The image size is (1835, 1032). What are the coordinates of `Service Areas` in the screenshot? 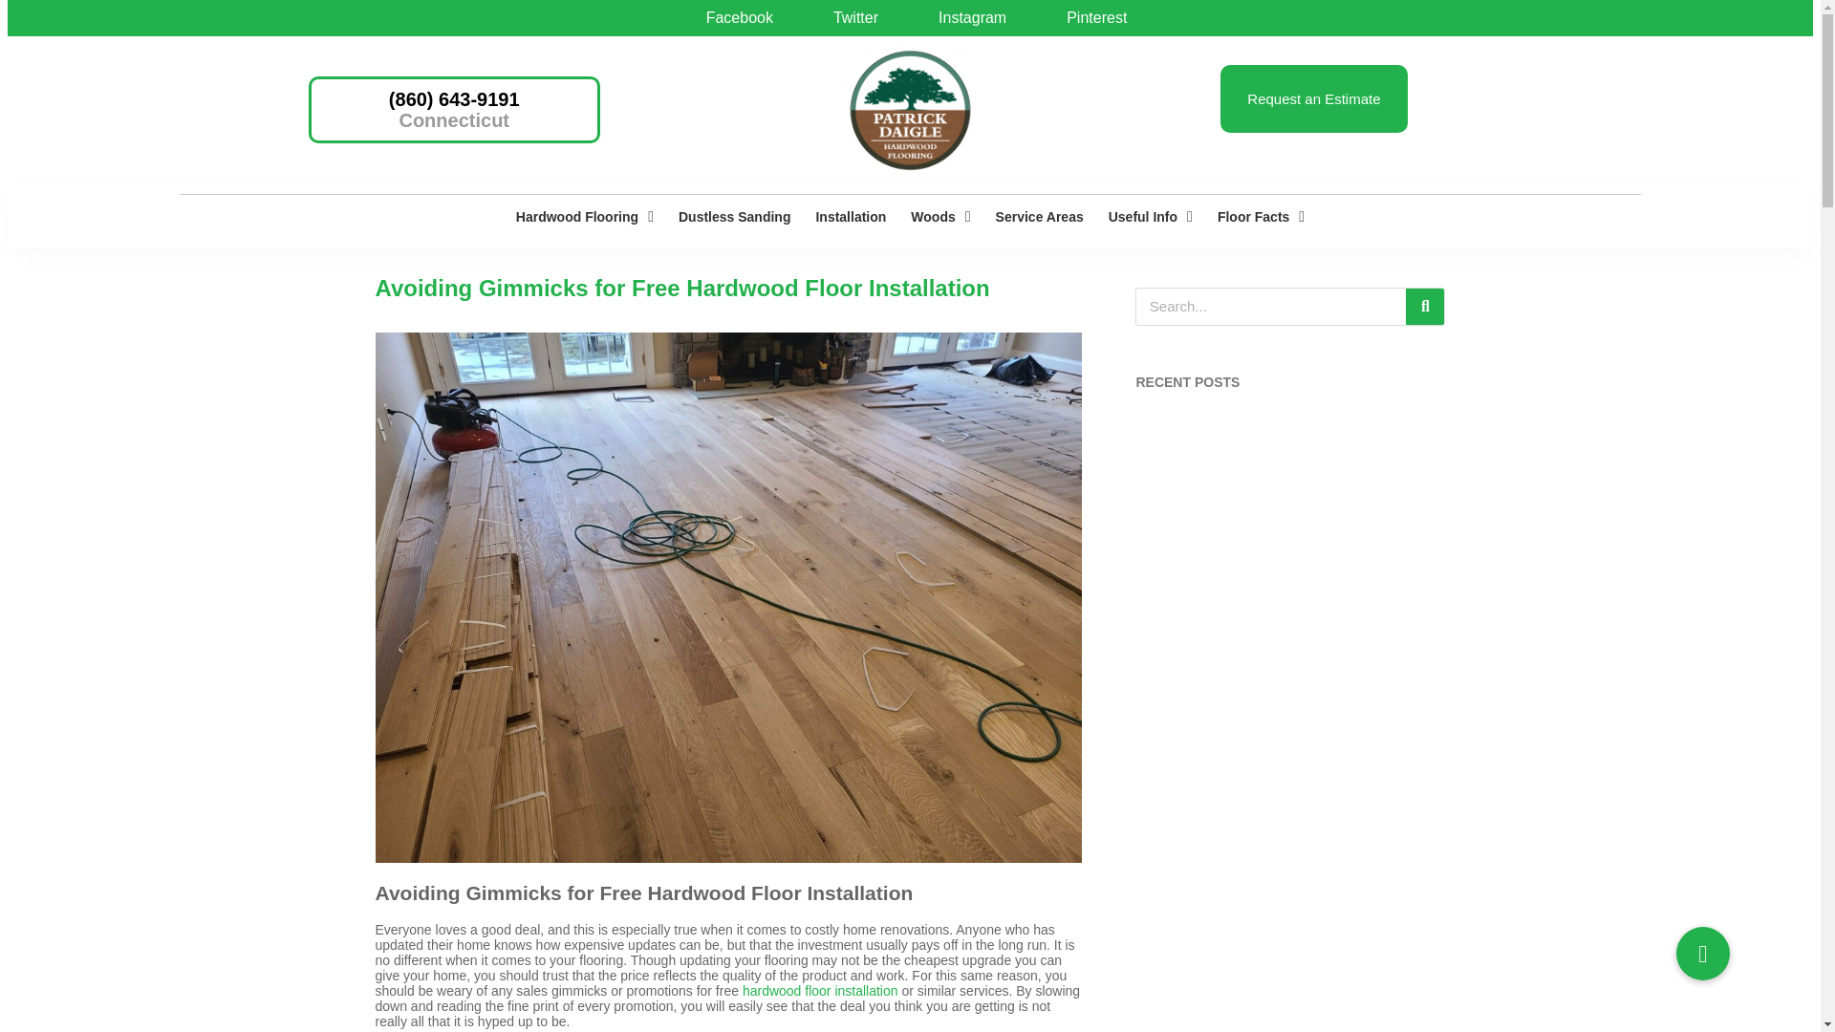 It's located at (1040, 216).